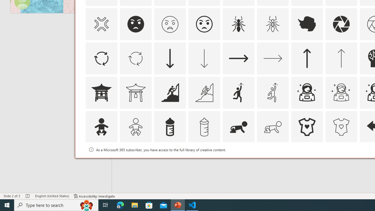 This screenshot has width=375, height=211. What do you see at coordinates (170, 93) in the screenshot?
I see `AutomationID: Icons_Aspiration` at bounding box center [170, 93].